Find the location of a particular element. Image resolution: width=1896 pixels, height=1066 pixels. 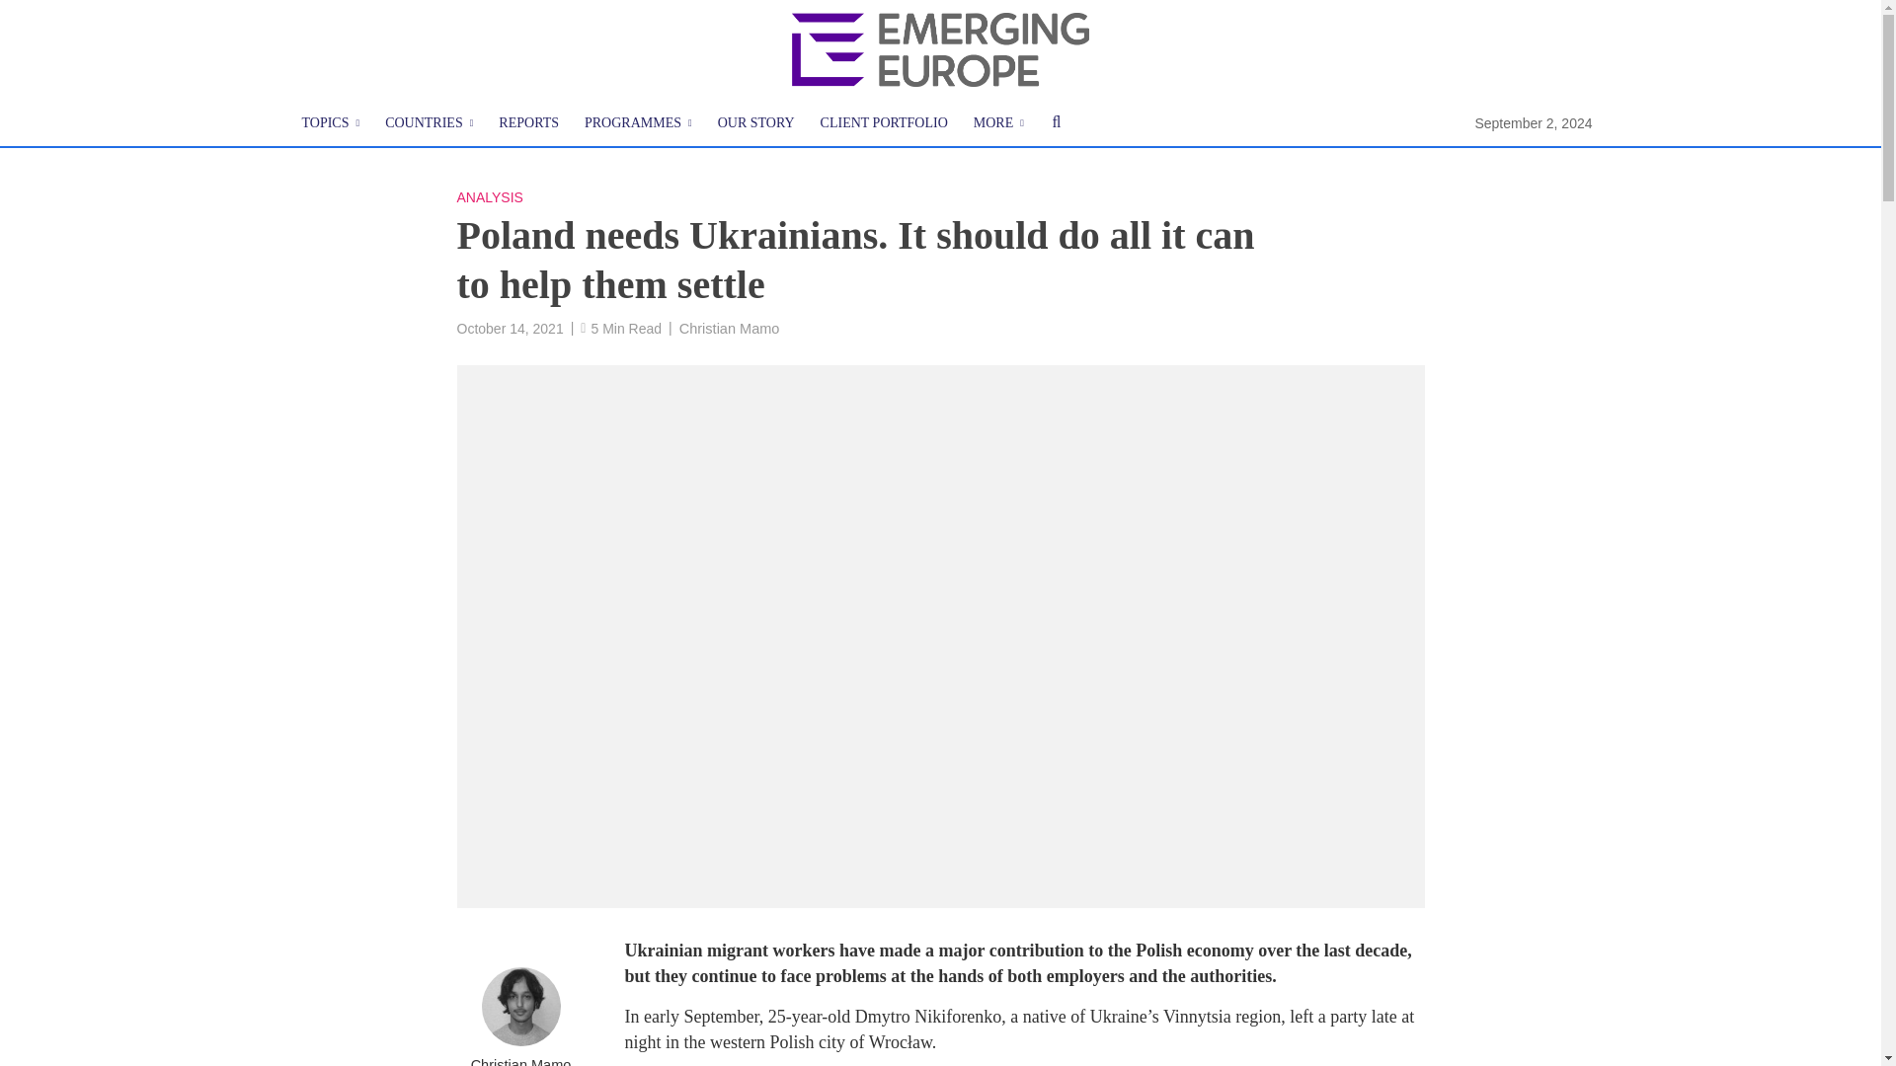

COUNTRIES is located at coordinates (429, 123).